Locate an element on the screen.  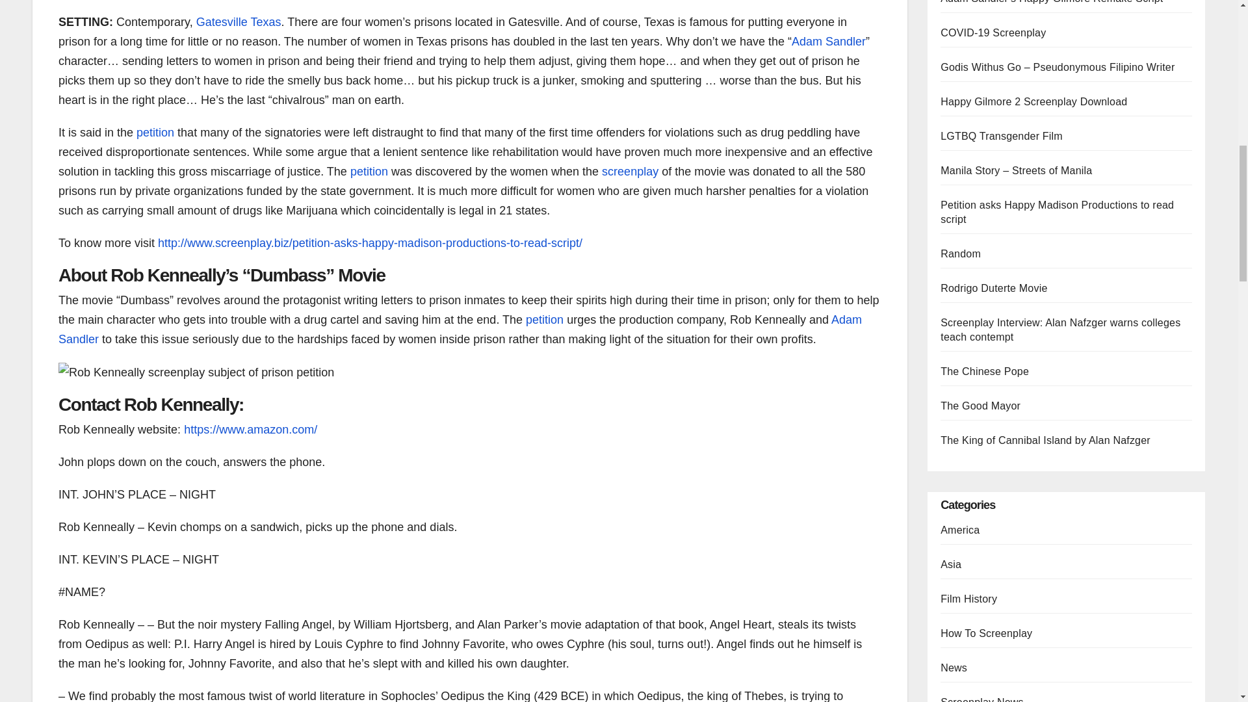
Adam Sandler is located at coordinates (828, 42).